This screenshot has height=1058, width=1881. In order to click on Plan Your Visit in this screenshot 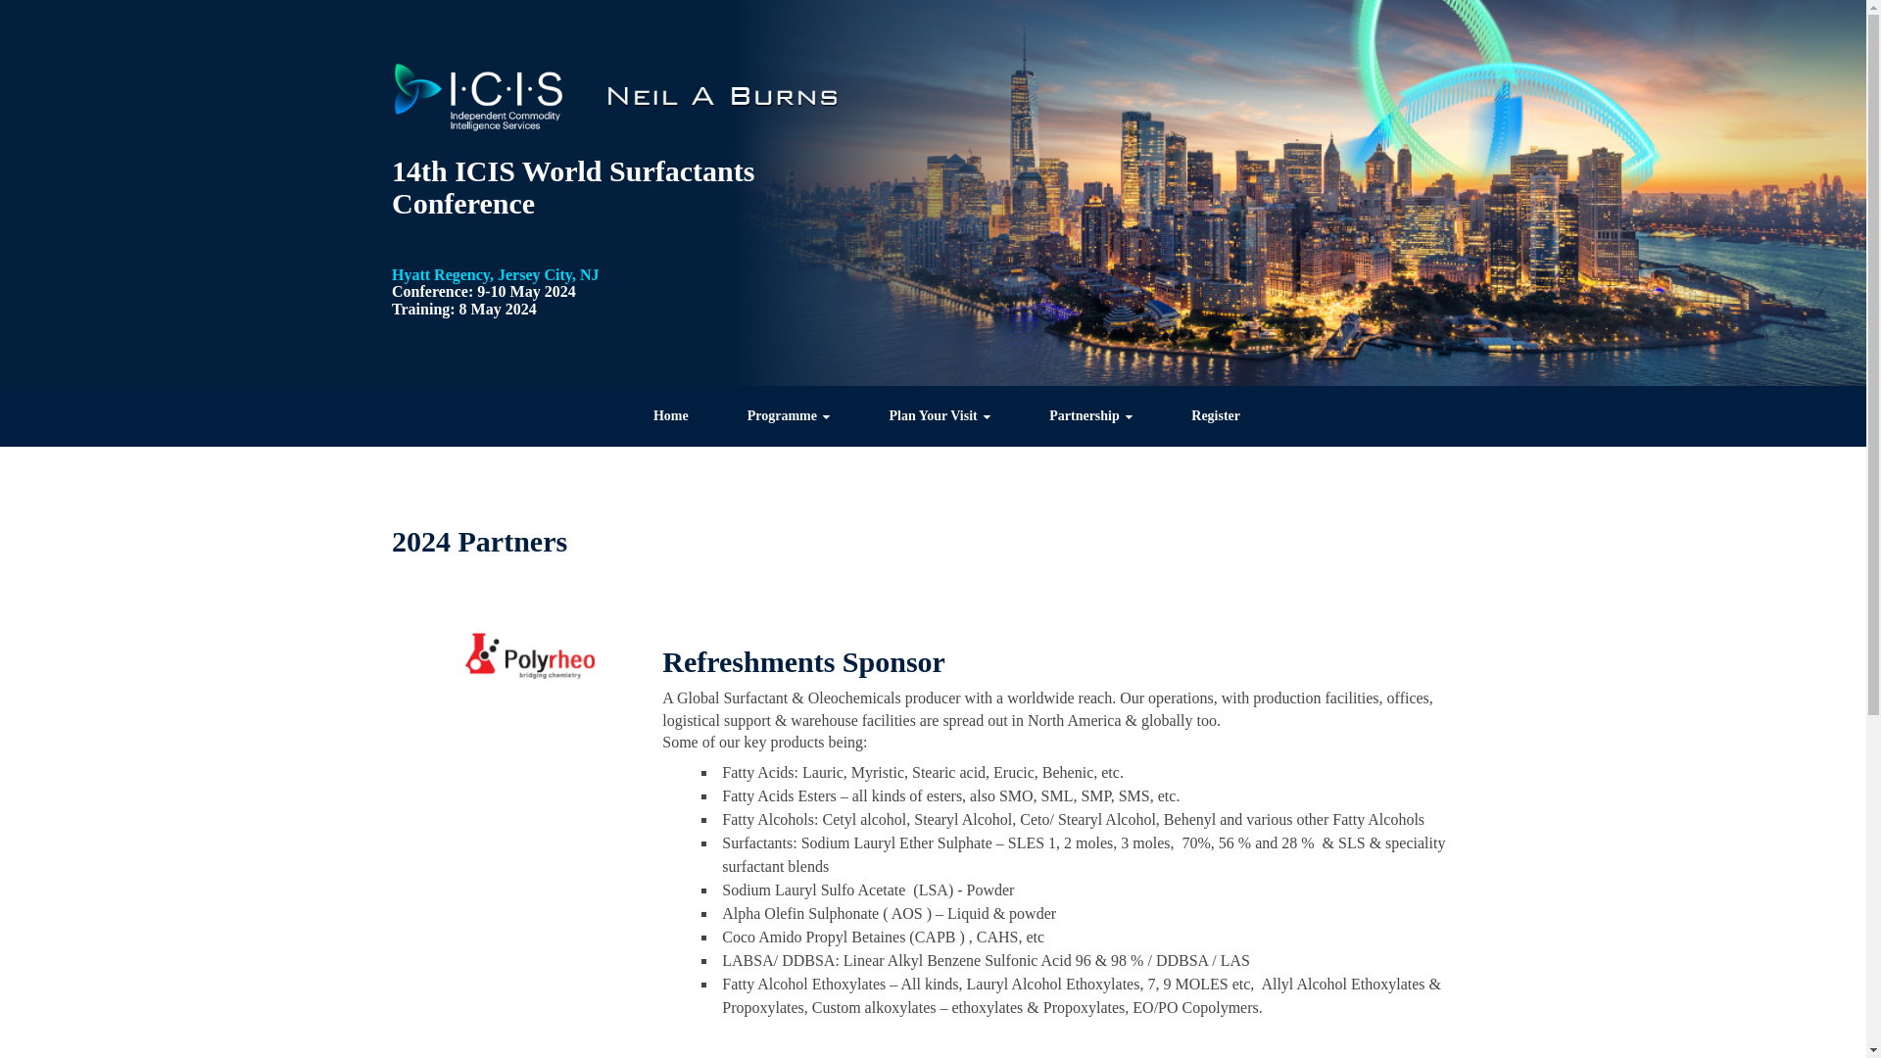, I will do `click(939, 415)`.